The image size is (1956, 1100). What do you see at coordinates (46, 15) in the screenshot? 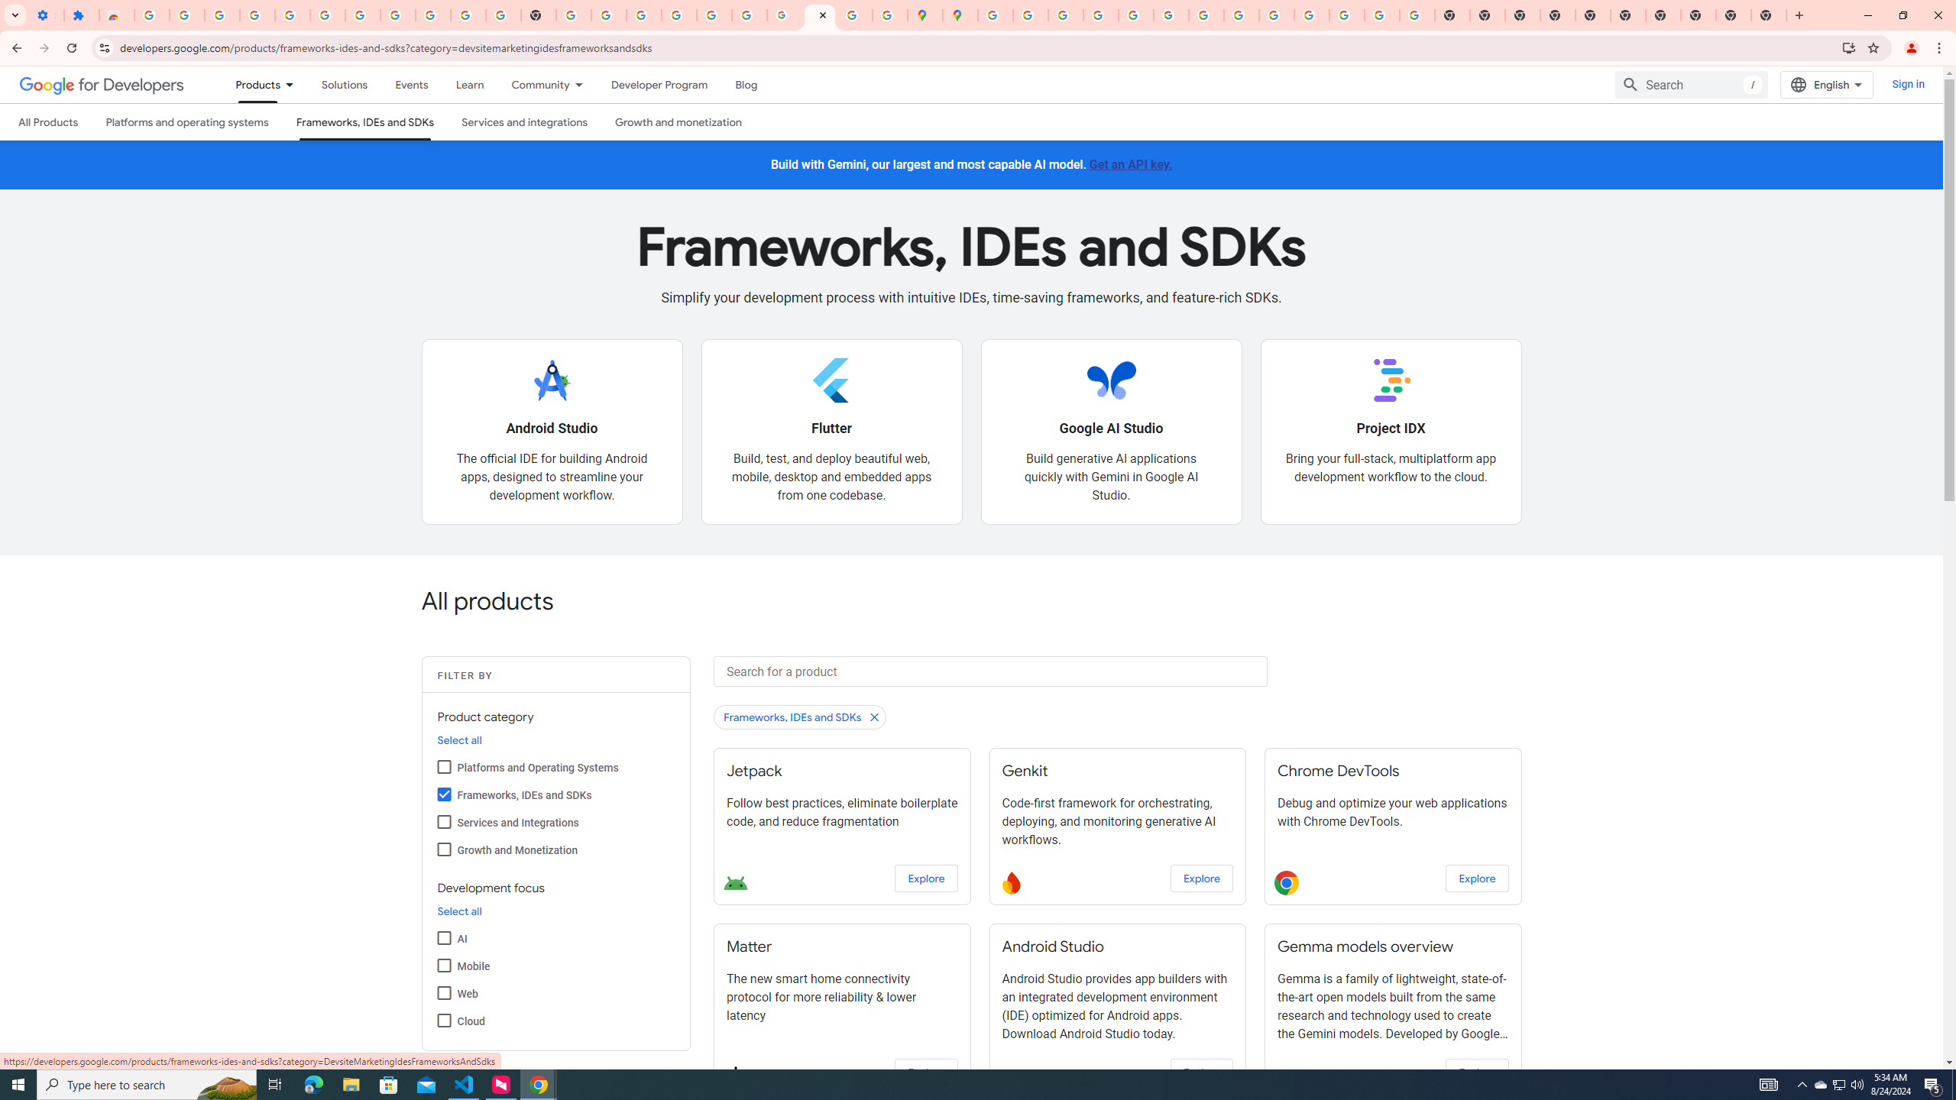
I see `Settings - On startup` at bounding box center [46, 15].